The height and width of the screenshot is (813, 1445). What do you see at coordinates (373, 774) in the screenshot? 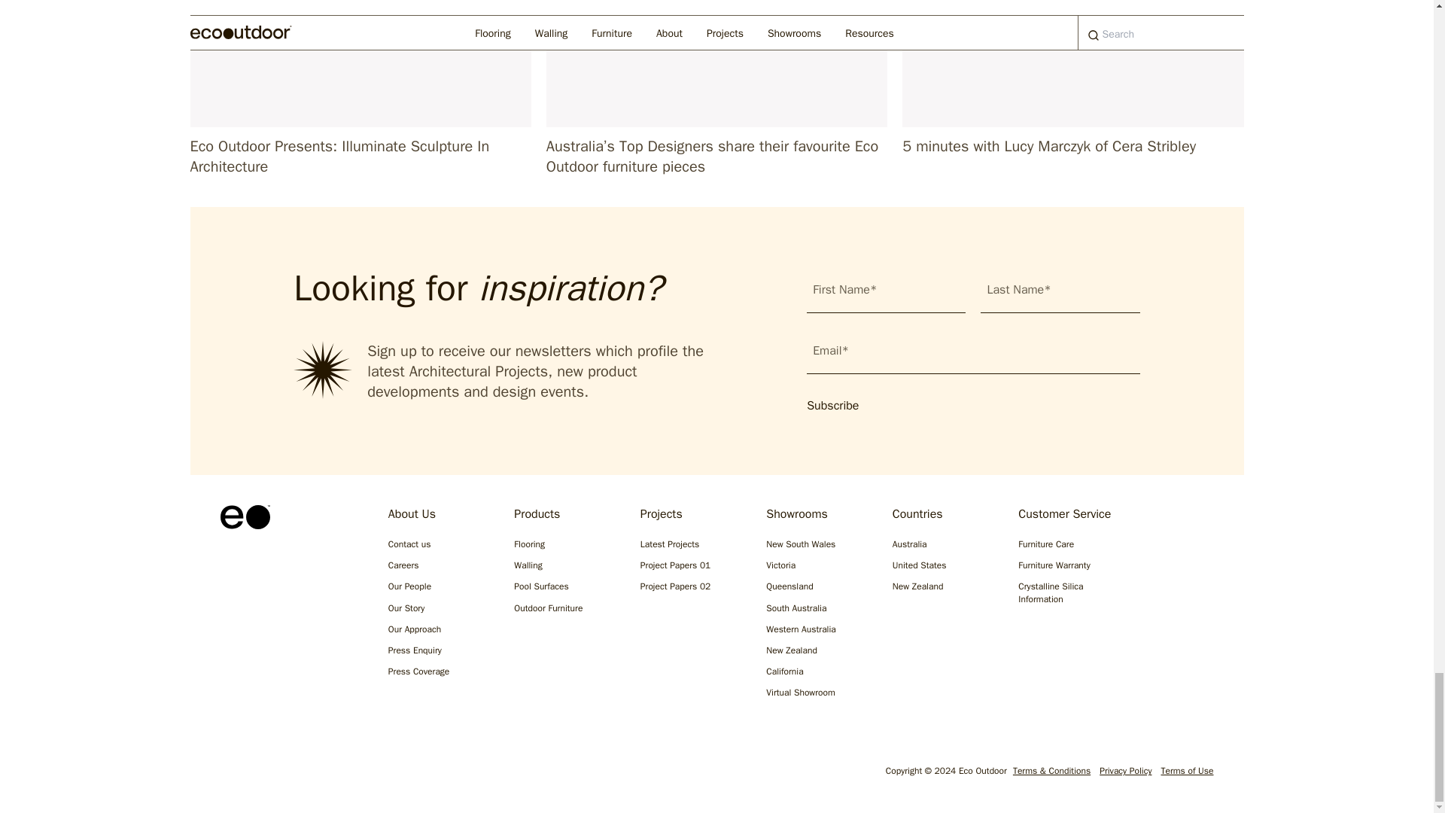
I see `YouTube` at bounding box center [373, 774].